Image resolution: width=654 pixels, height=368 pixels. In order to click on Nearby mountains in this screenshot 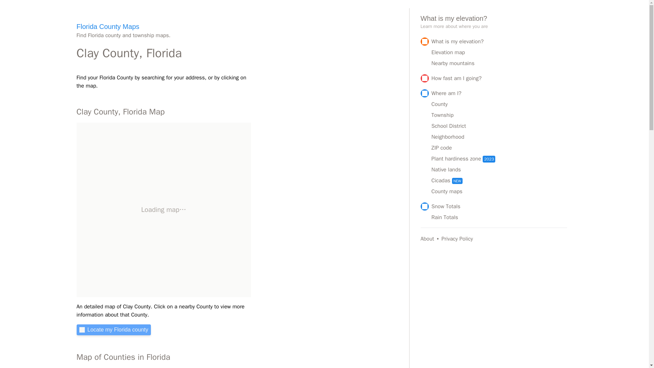, I will do `click(499, 63)`.